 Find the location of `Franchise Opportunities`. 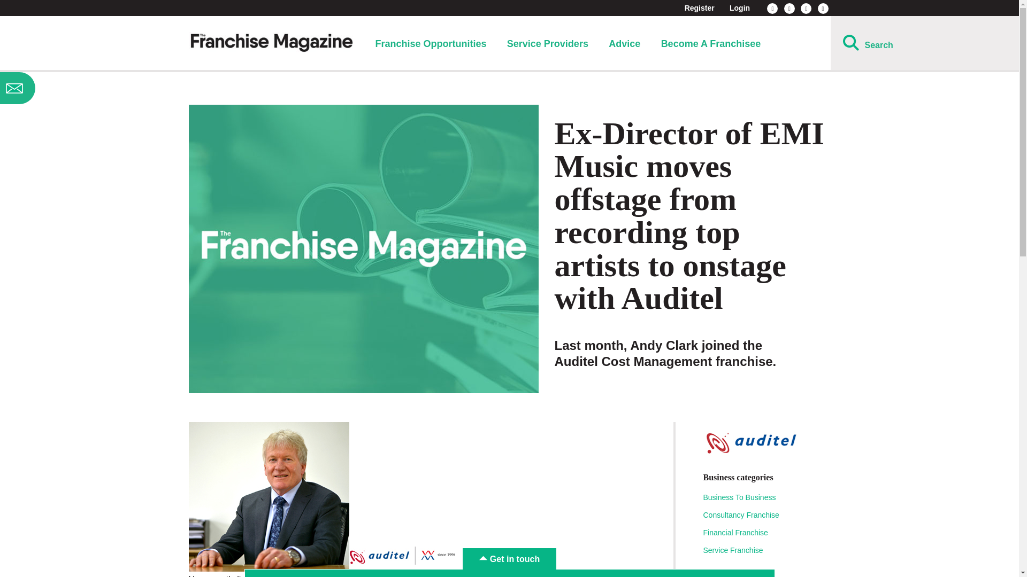

Franchise Opportunities is located at coordinates (430, 44).